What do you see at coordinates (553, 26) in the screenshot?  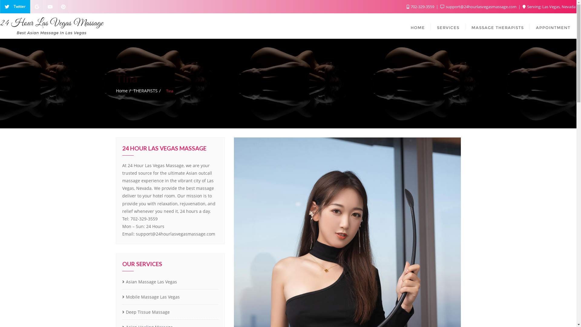 I see `APPOINTMENT` at bounding box center [553, 26].